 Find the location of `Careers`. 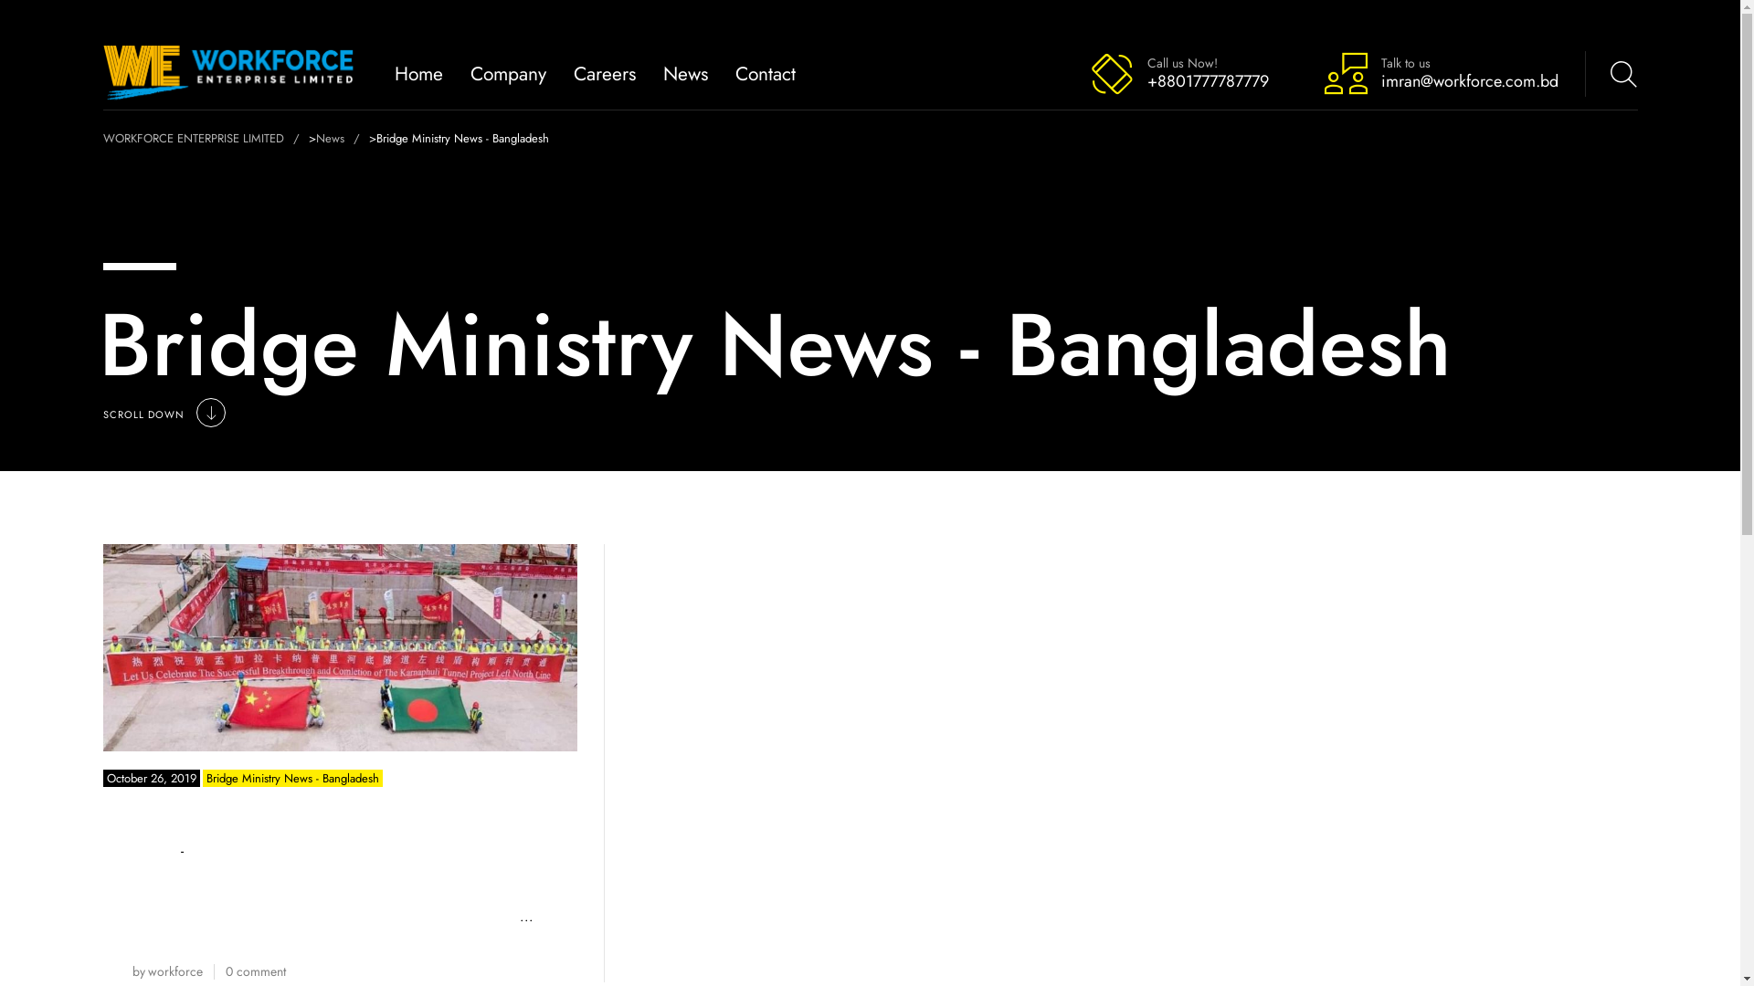

Careers is located at coordinates (605, 73).